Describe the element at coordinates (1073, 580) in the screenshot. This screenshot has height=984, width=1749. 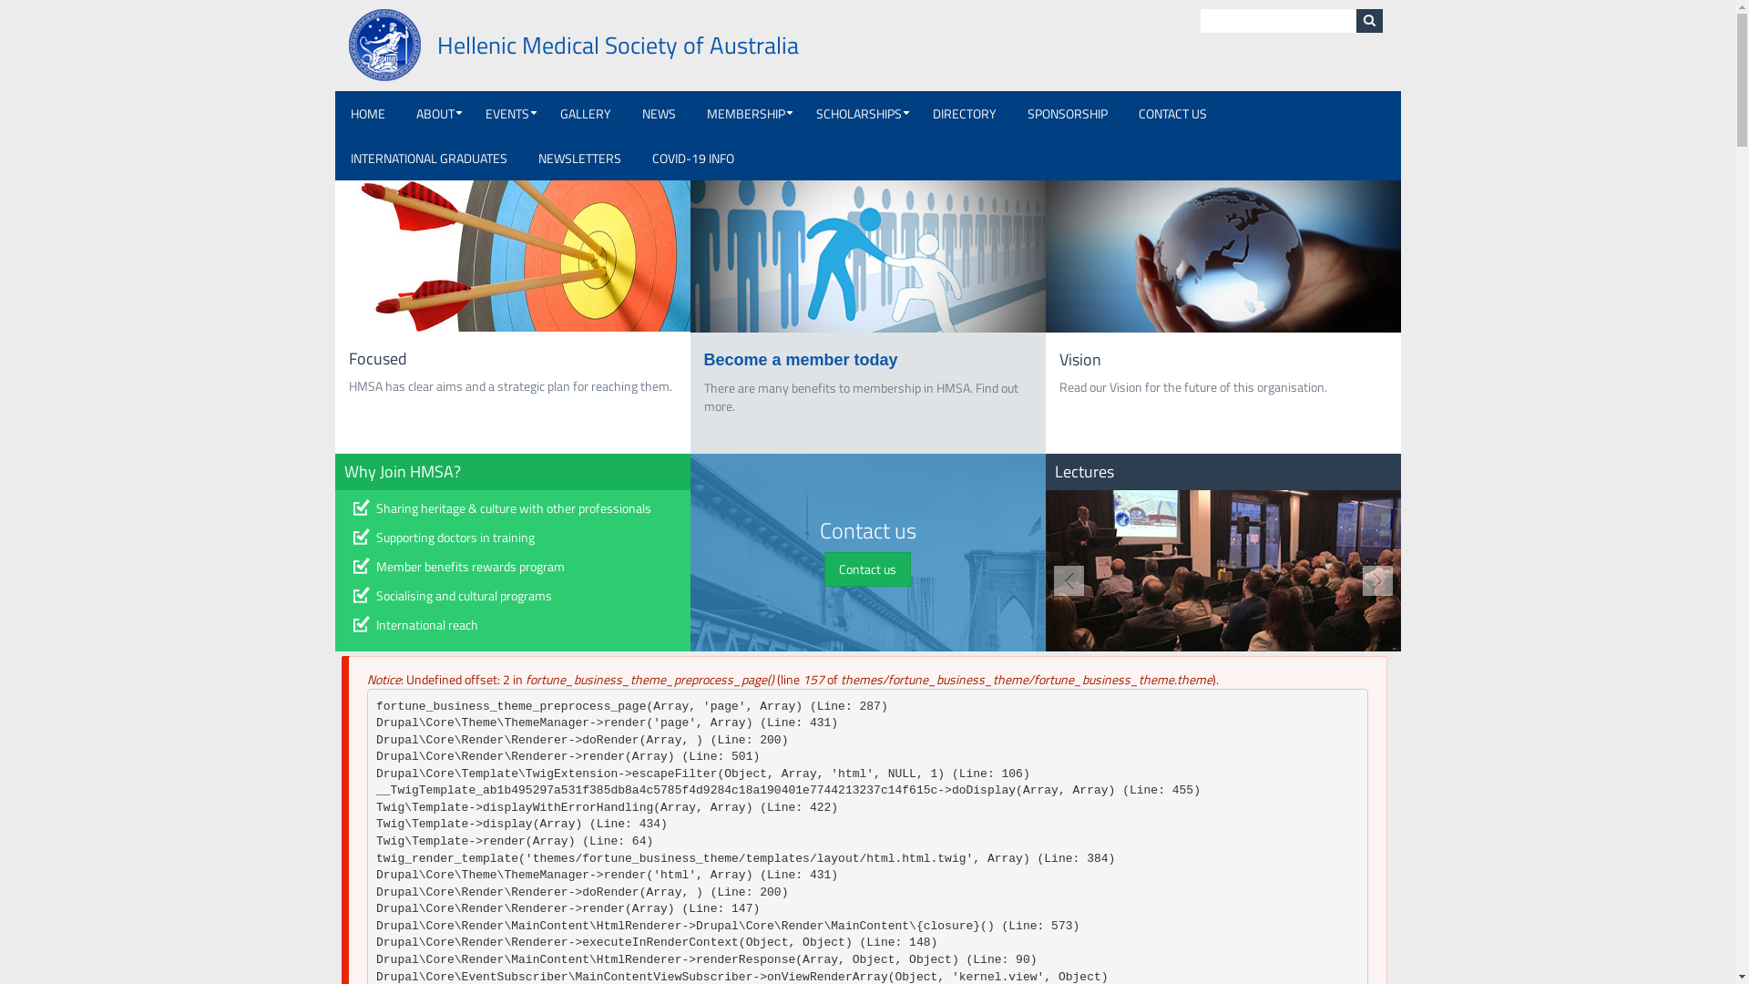
I see `Previous` at that location.